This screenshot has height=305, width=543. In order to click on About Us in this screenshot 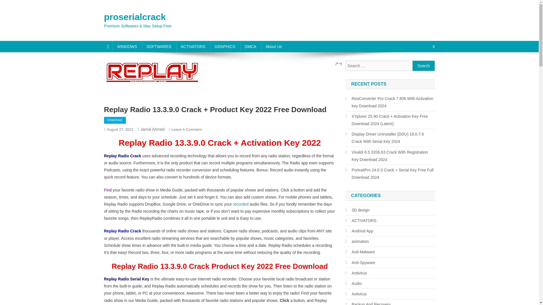, I will do `click(274, 46)`.